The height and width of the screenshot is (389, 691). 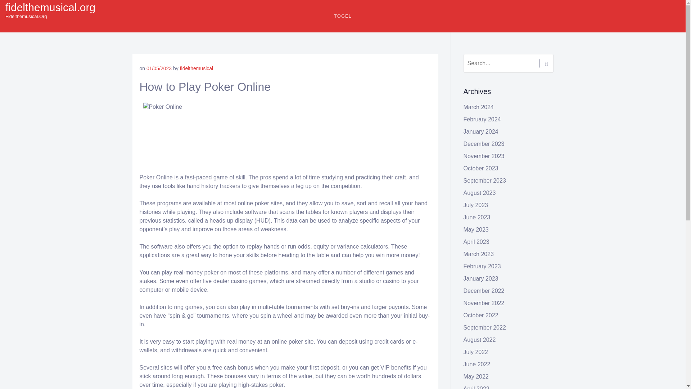 I want to click on November 2023, so click(x=484, y=156).